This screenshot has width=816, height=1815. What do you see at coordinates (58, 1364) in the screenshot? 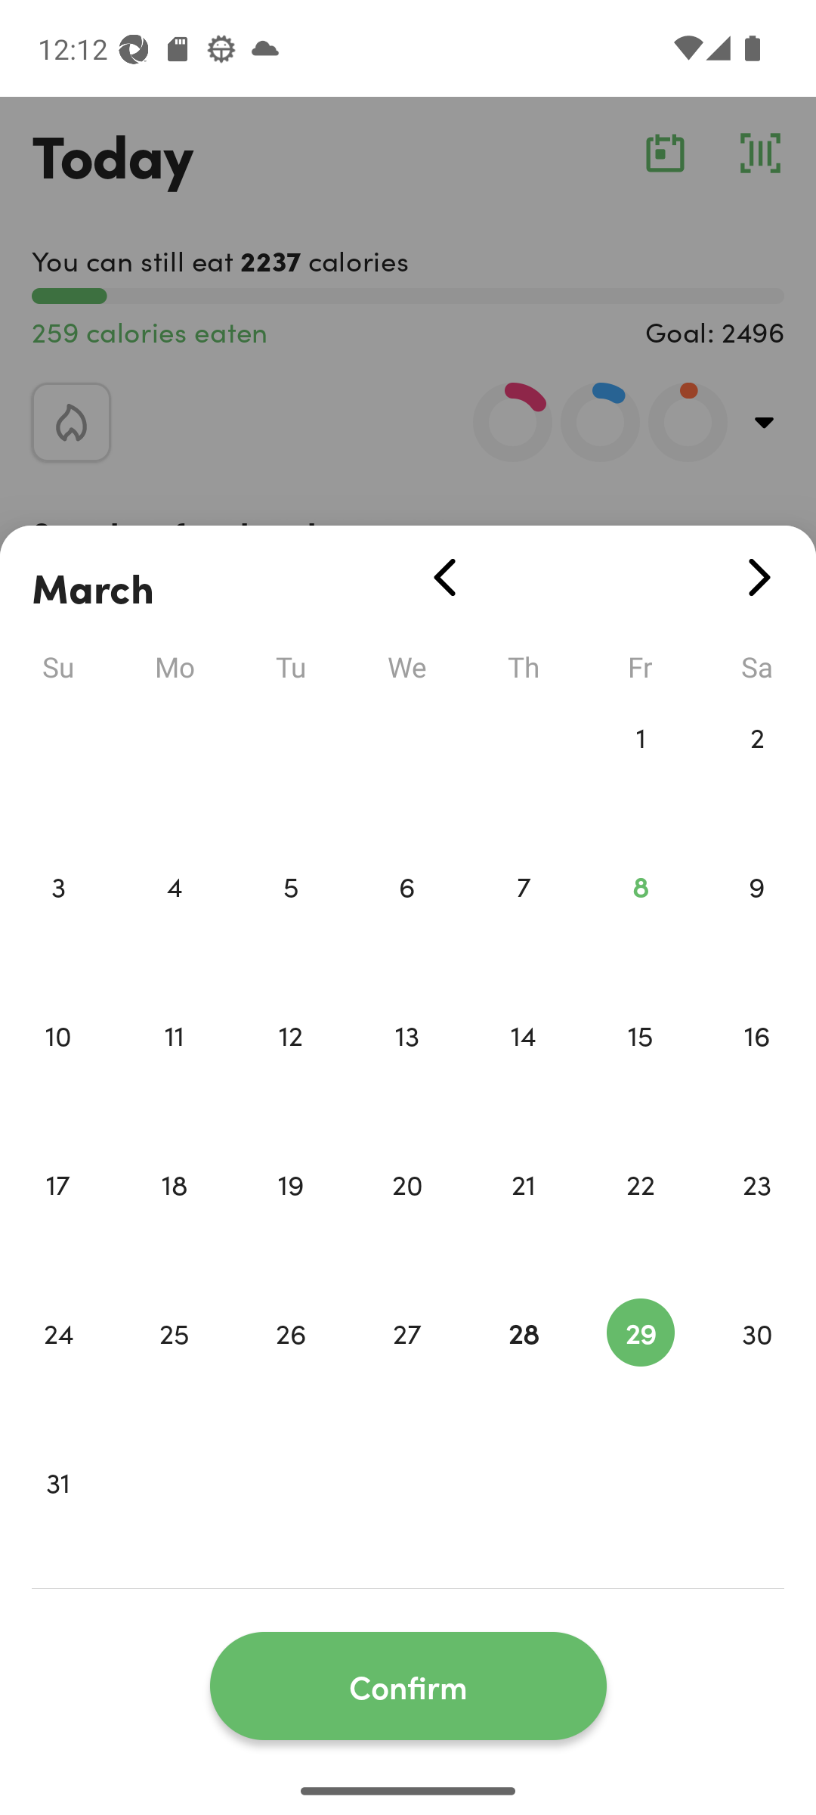
I see `24` at bounding box center [58, 1364].